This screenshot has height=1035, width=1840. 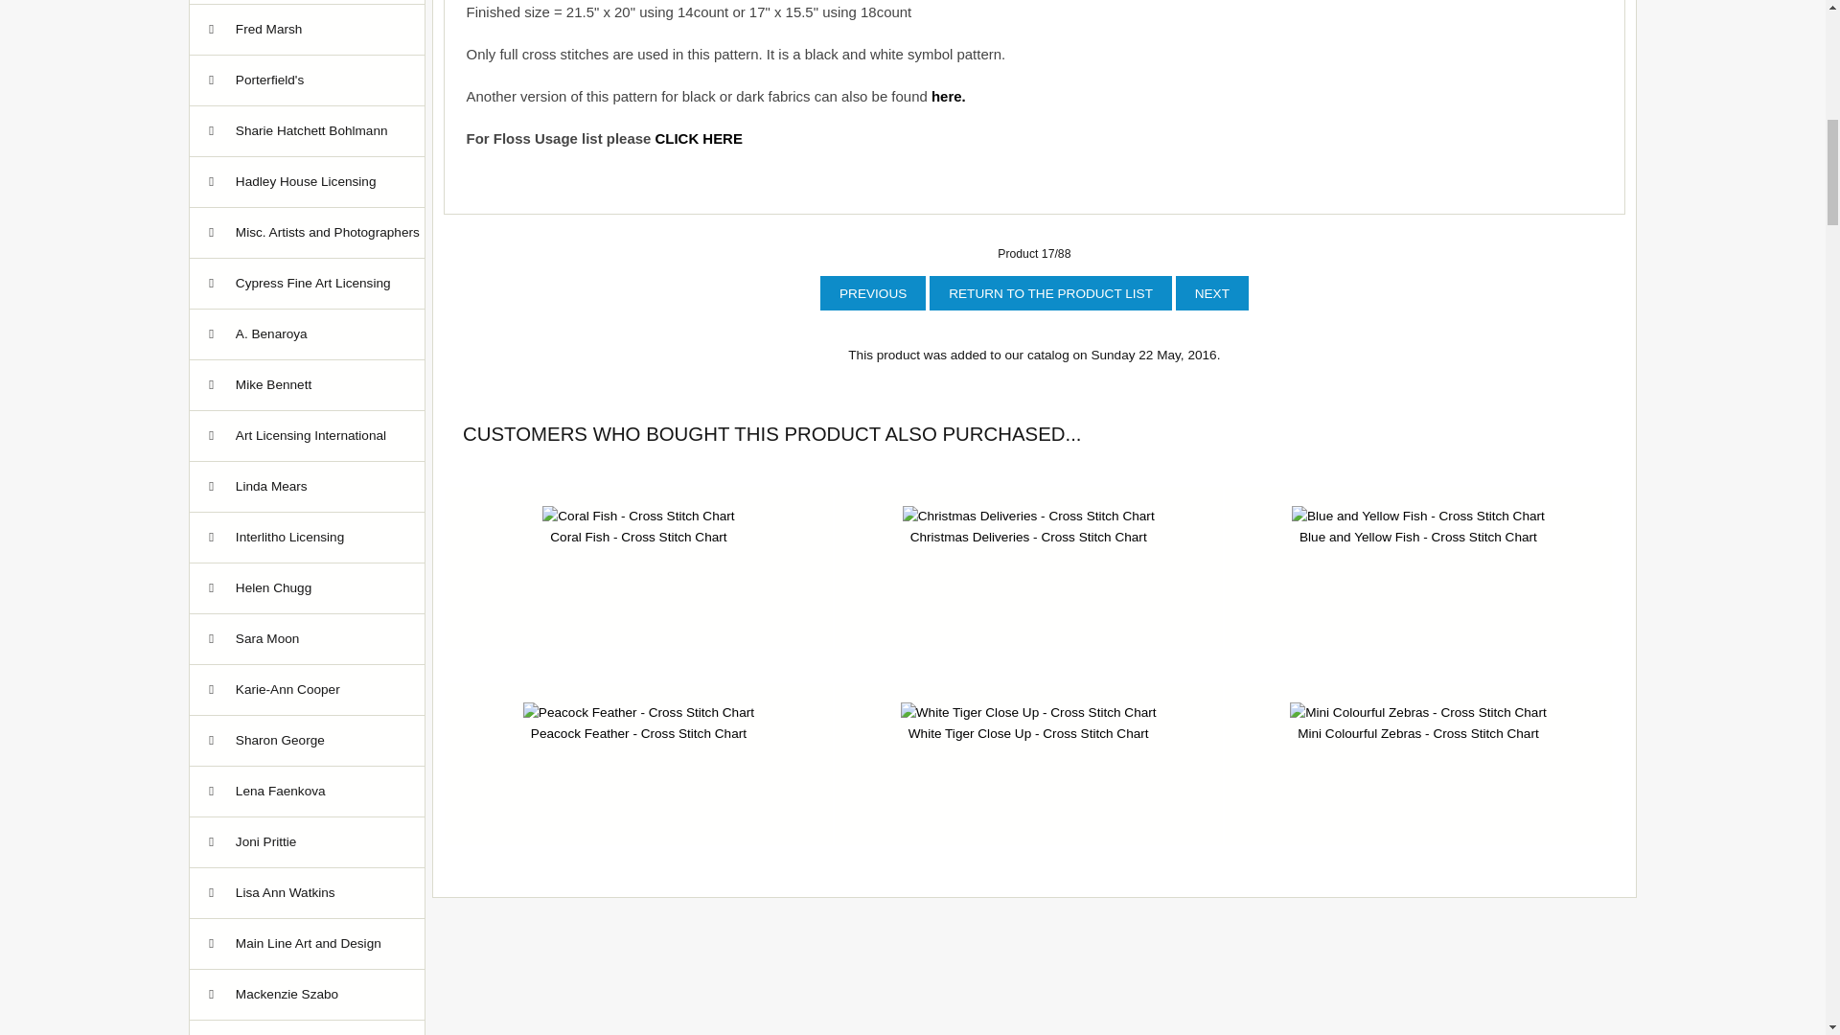 I want to click on Blue and Yellow Fish - Cross Stitch Chart, so click(x=1418, y=516).